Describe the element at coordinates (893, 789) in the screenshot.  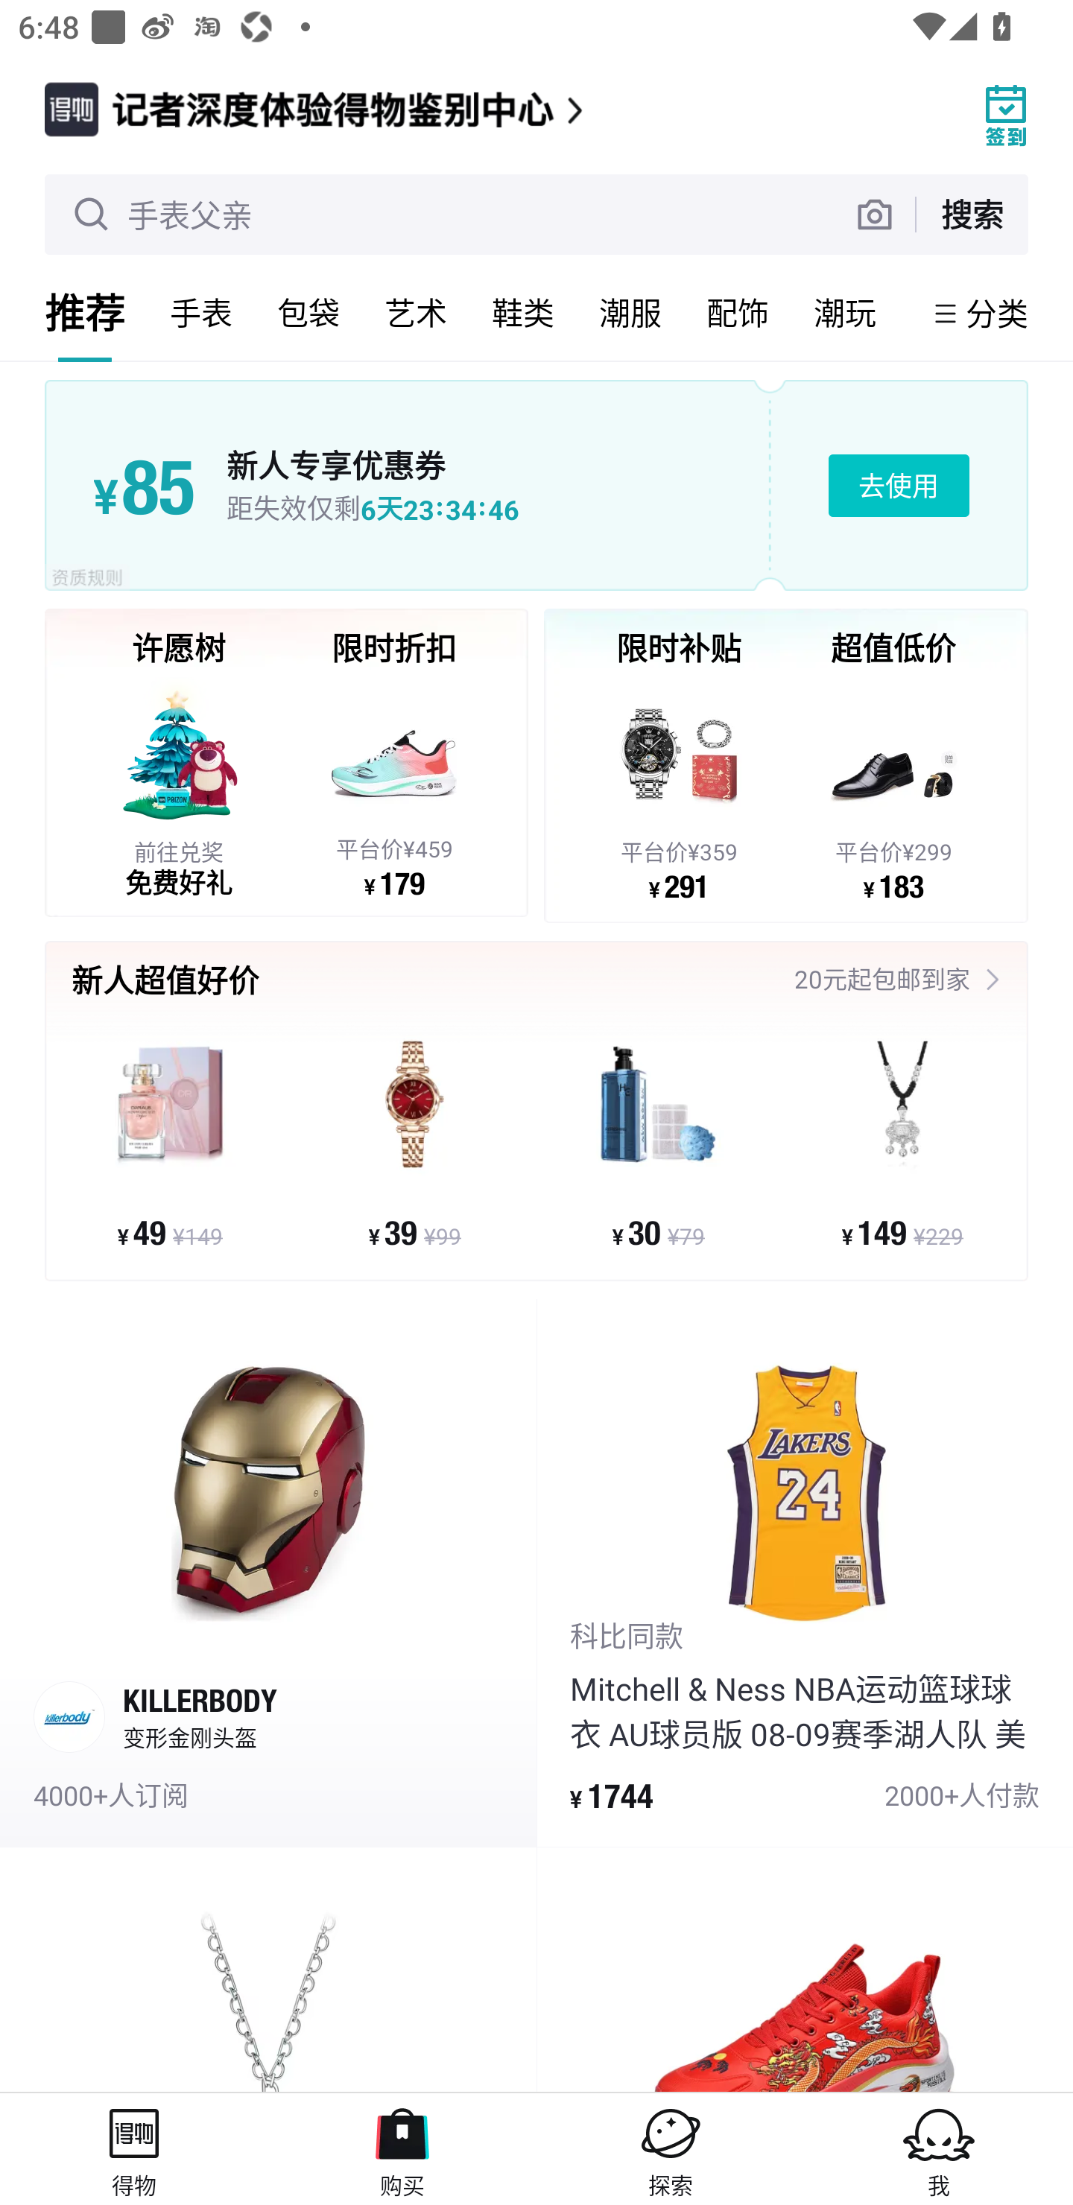
I see `平台价¥299 ¥ 183` at that location.